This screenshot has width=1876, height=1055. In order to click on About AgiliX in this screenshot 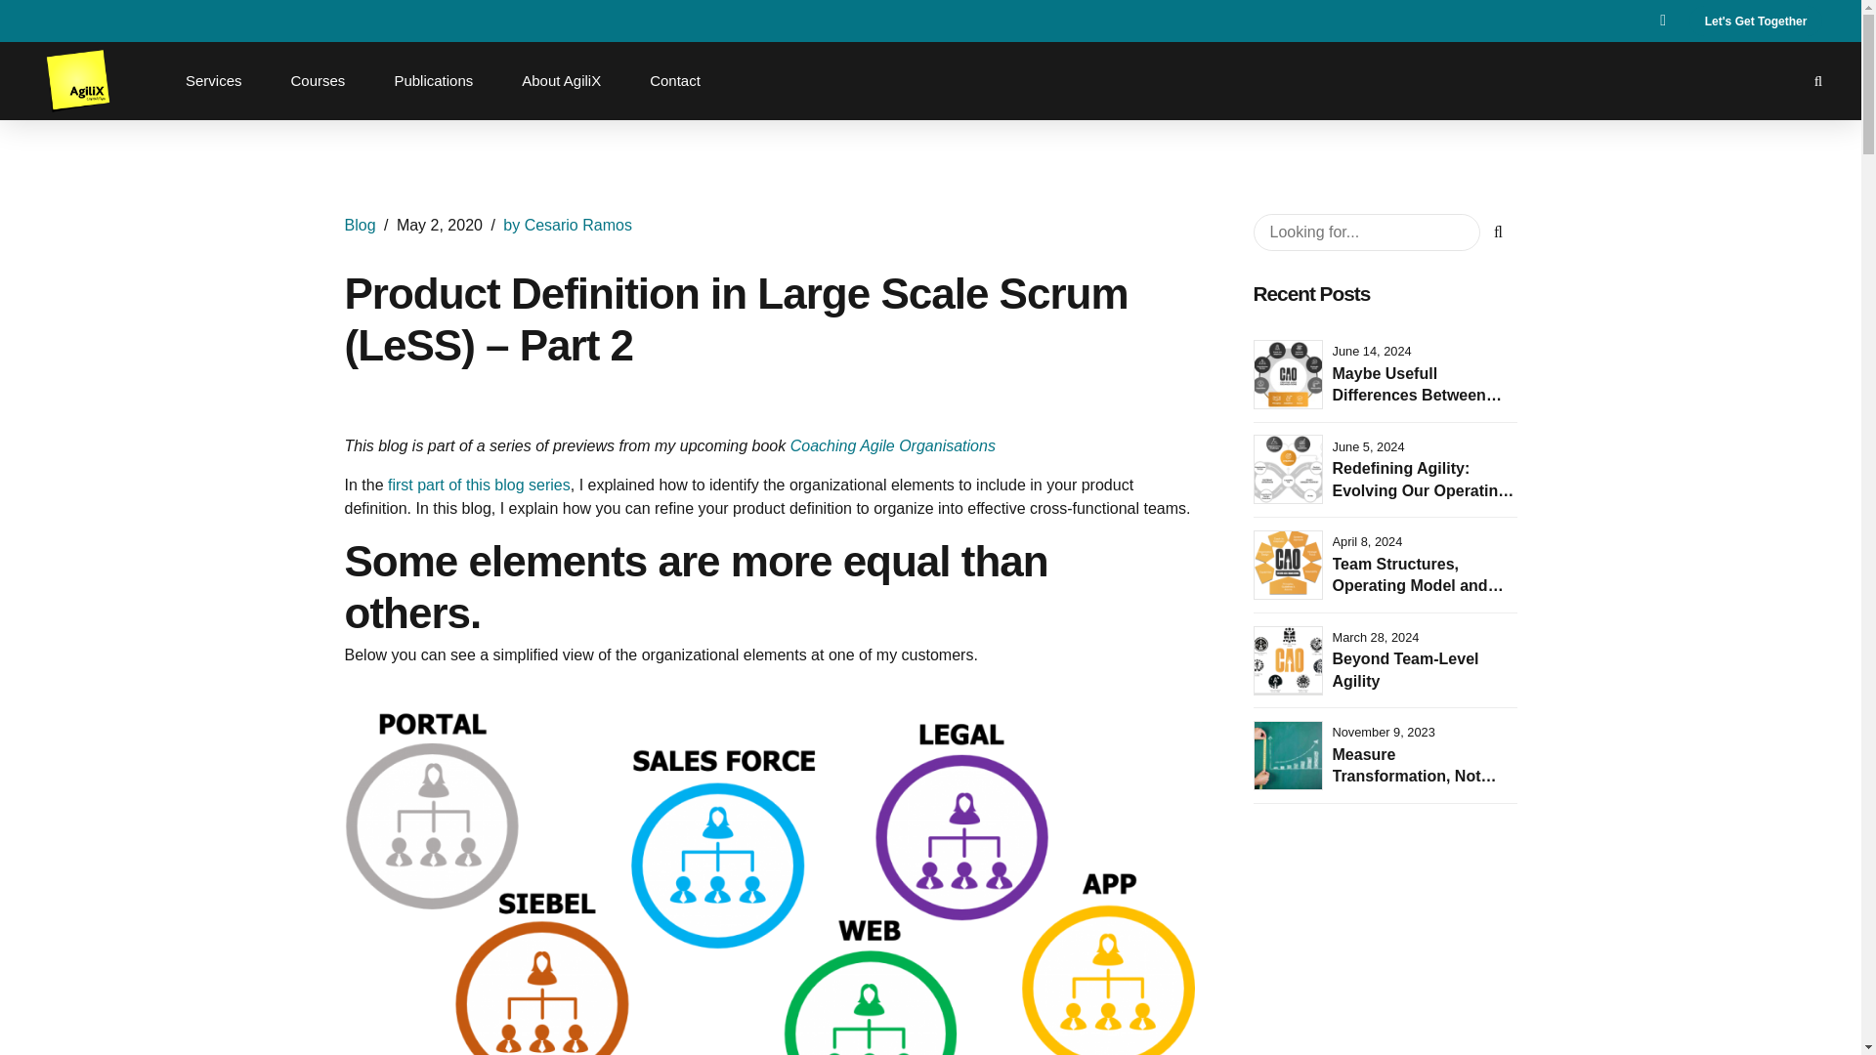, I will do `click(561, 80)`.